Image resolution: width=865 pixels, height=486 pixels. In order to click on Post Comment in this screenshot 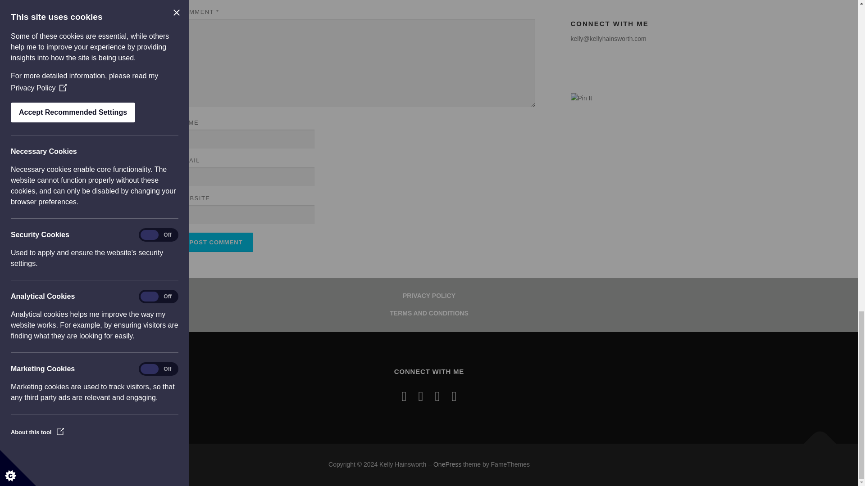, I will do `click(216, 242)`.